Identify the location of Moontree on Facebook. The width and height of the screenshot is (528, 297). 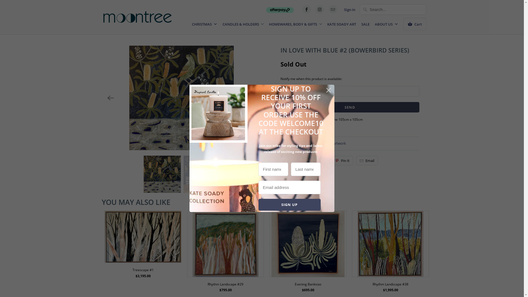
(307, 9).